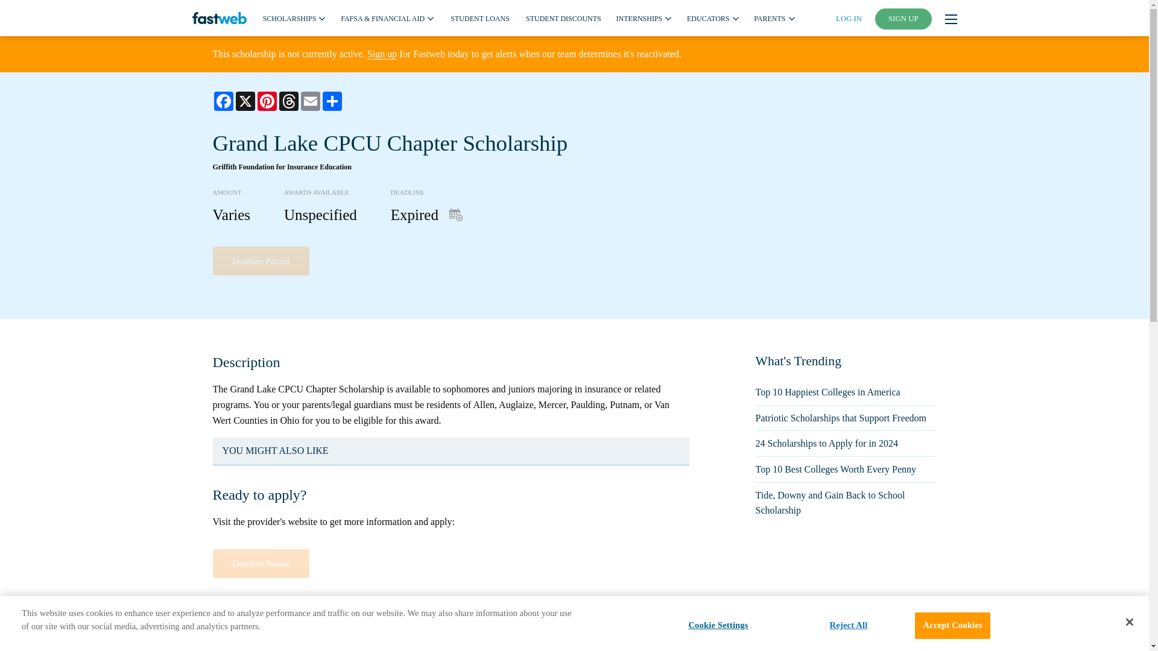  What do you see at coordinates (563, 17) in the screenshot?
I see `STUDENT DISCOUNTS` at bounding box center [563, 17].